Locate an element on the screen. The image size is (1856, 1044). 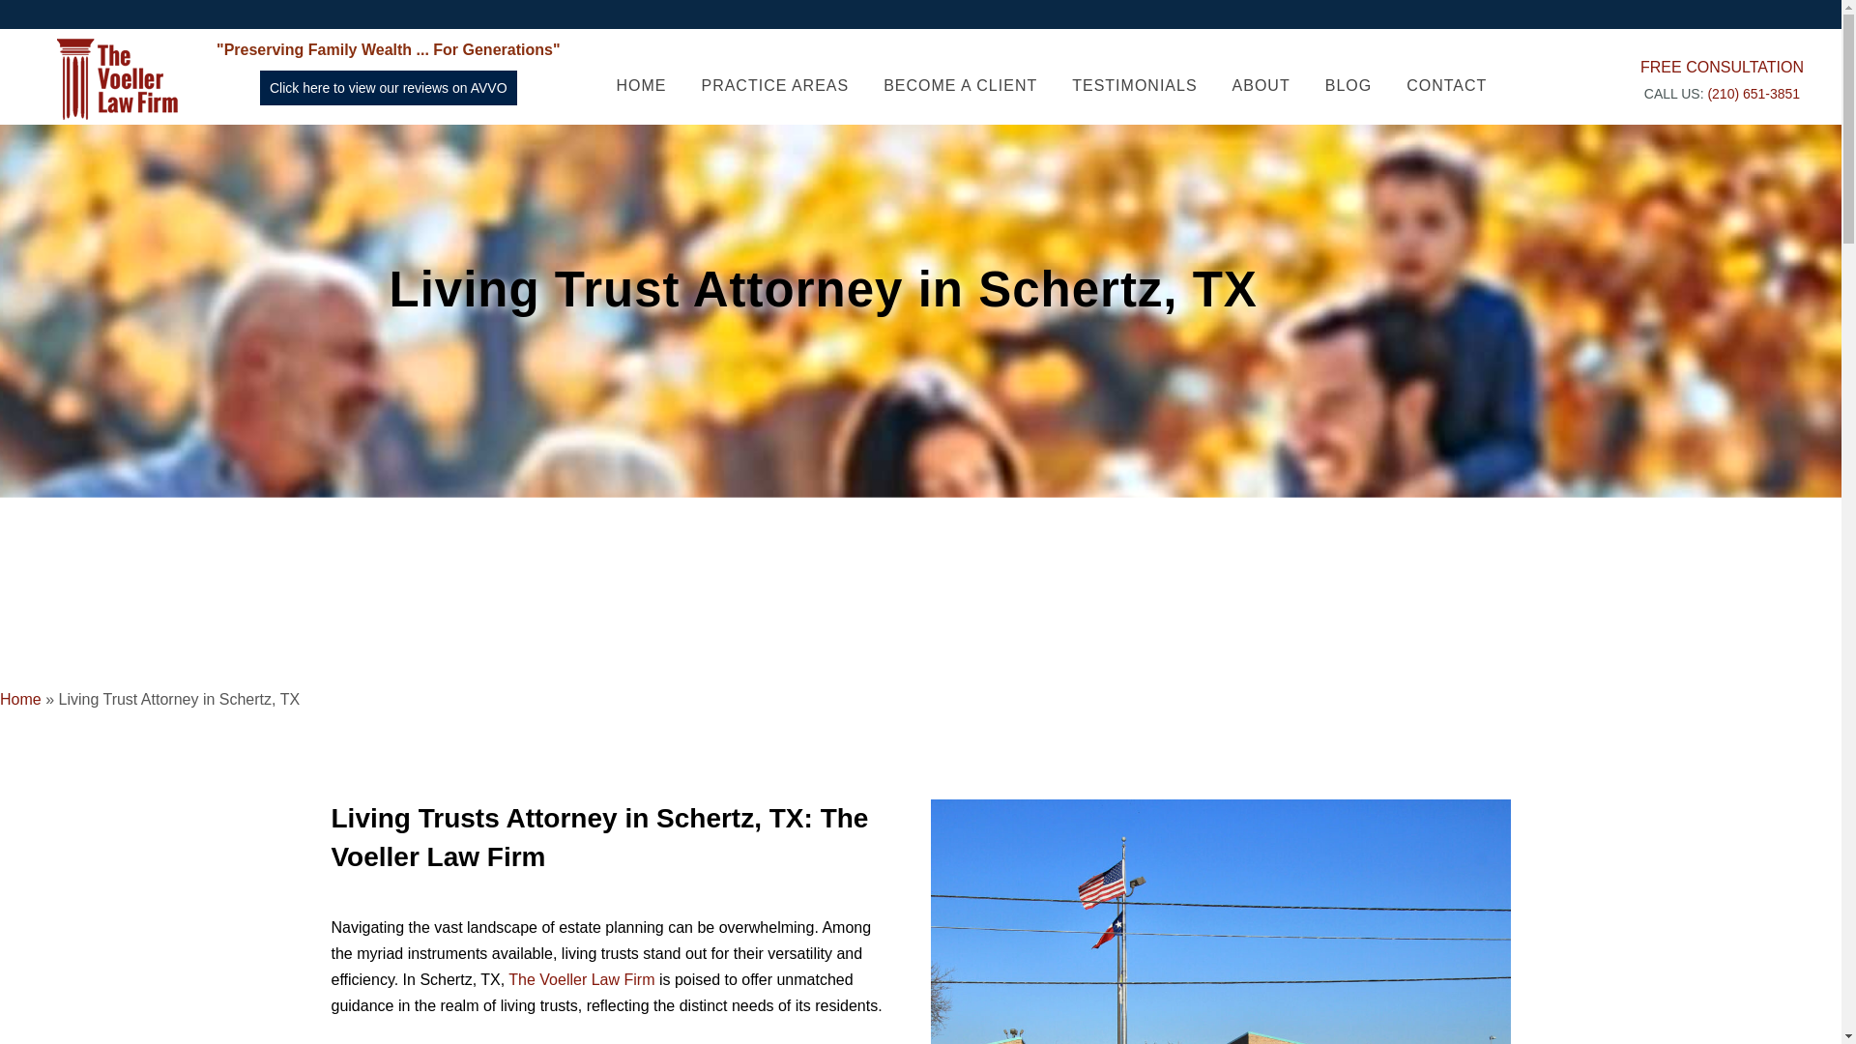
Click here to view our reviews on AVVO is located at coordinates (389, 88).